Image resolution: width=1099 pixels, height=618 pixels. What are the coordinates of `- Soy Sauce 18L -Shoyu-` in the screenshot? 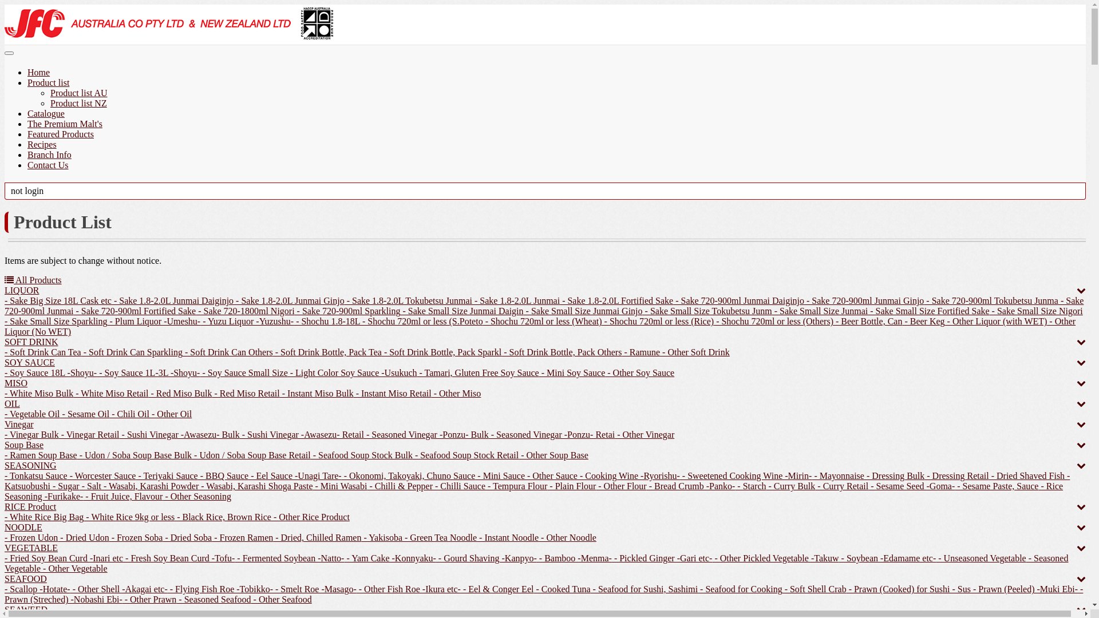 It's located at (50, 373).